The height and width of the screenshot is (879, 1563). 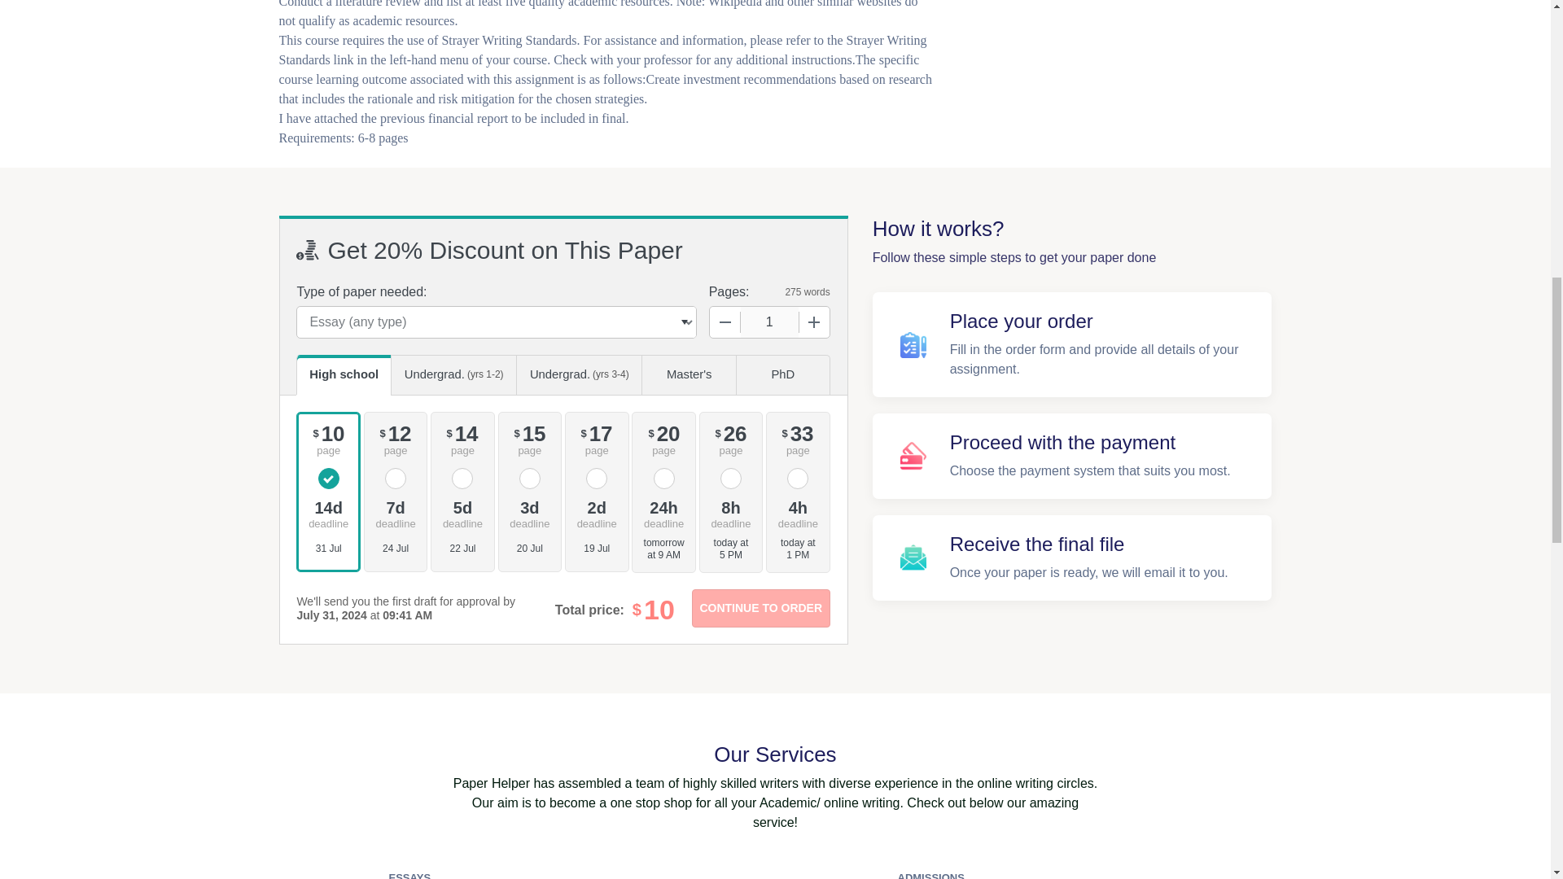 I want to click on Decrease, so click(x=725, y=321).